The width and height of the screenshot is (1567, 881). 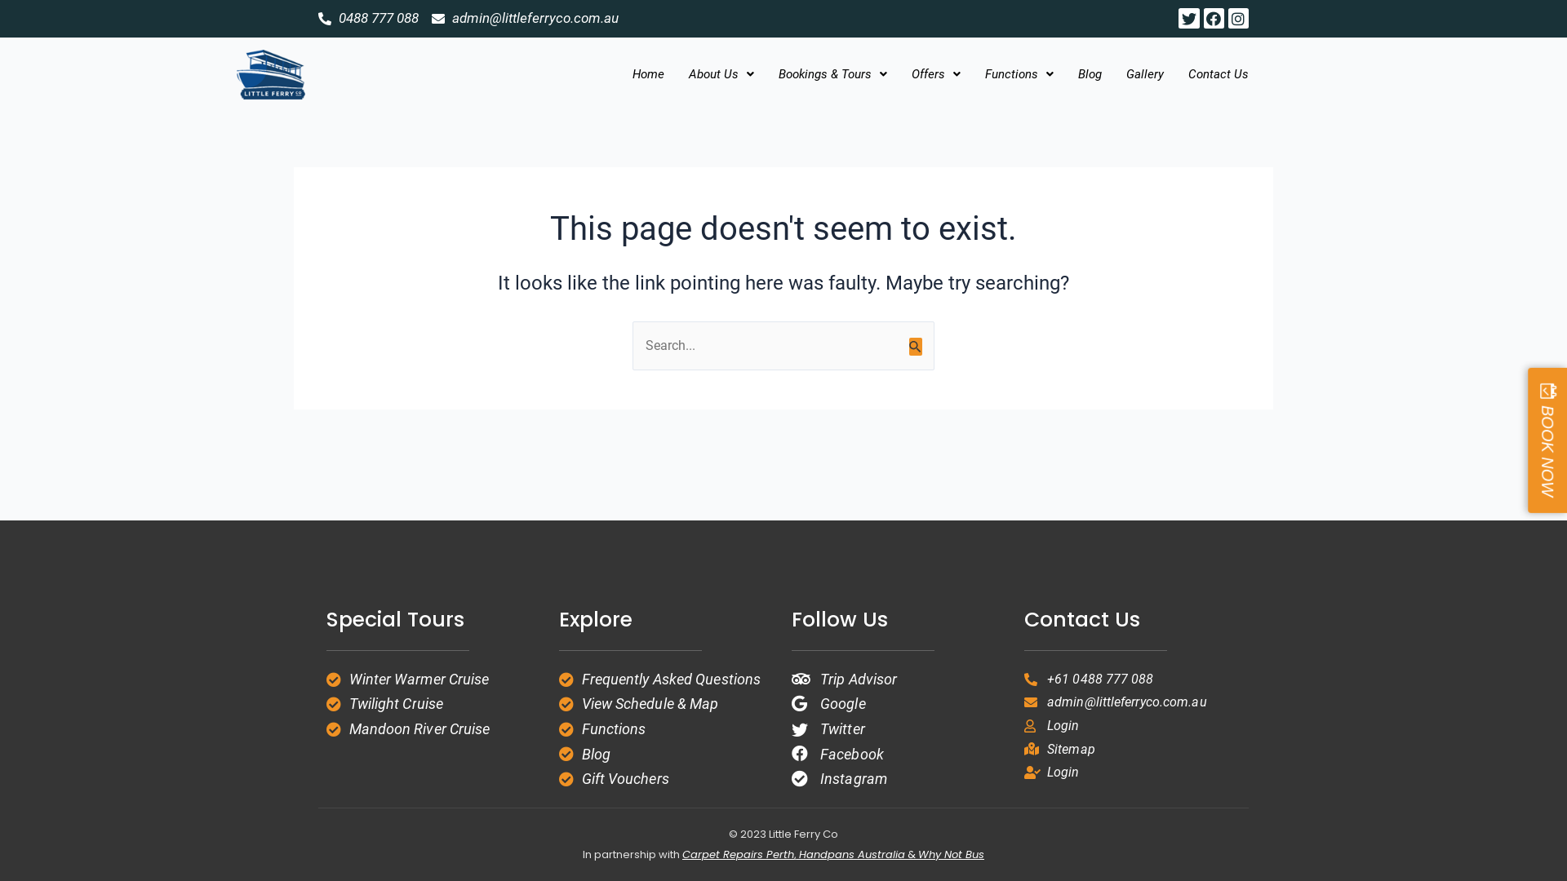 I want to click on Frequently Asked Questions, so click(x=668, y=680).